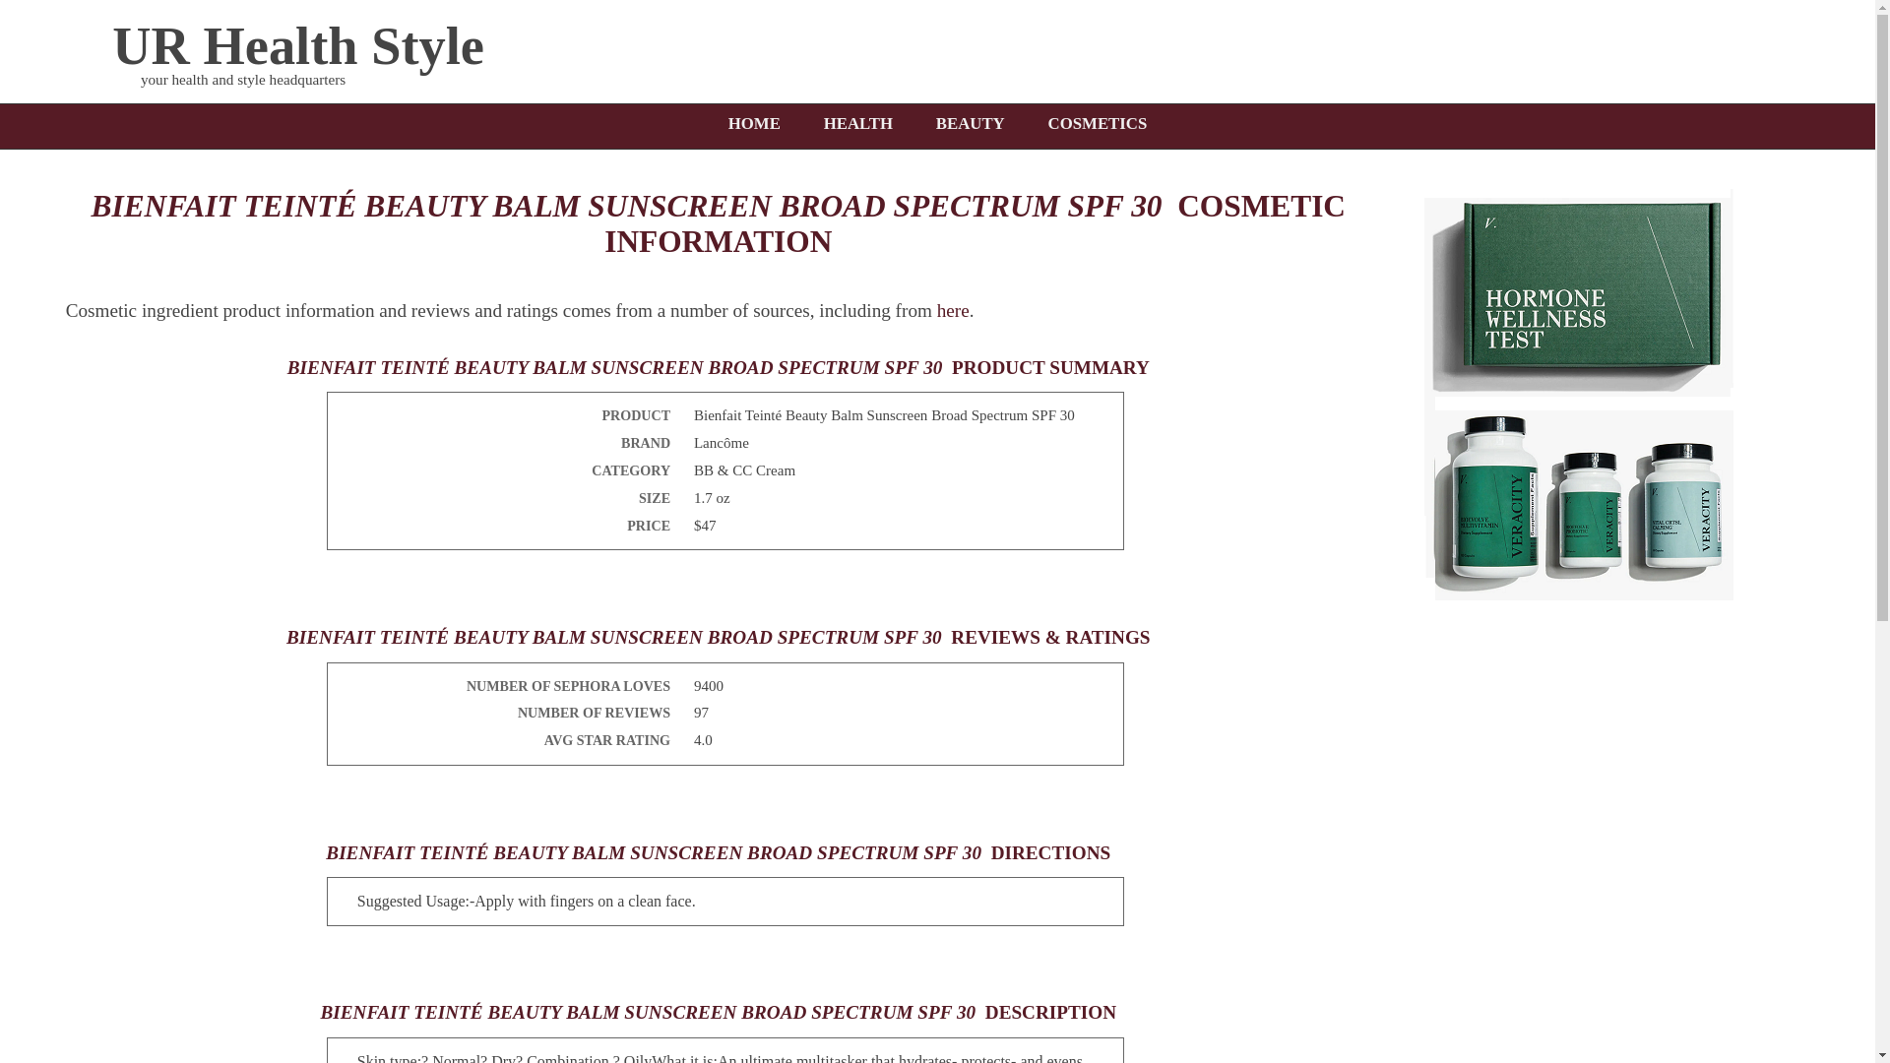 The height and width of the screenshot is (1063, 1890). I want to click on BEAUTY, so click(971, 124).